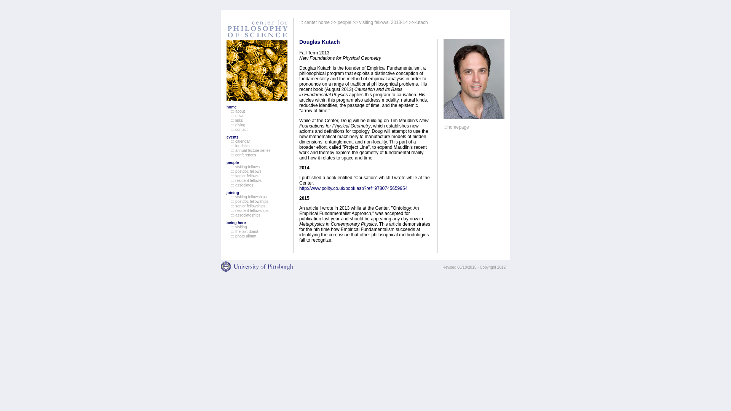  Describe the element at coordinates (244, 176) in the screenshot. I see `::: senior fellows` at that location.